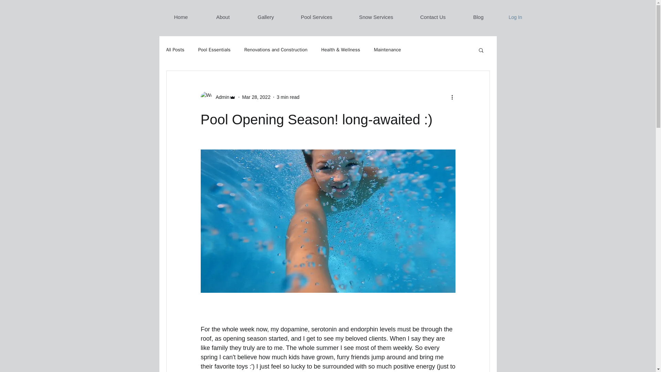 Image resolution: width=661 pixels, height=372 pixels. Describe the element at coordinates (222, 17) in the screenshot. I see `About` at that location.